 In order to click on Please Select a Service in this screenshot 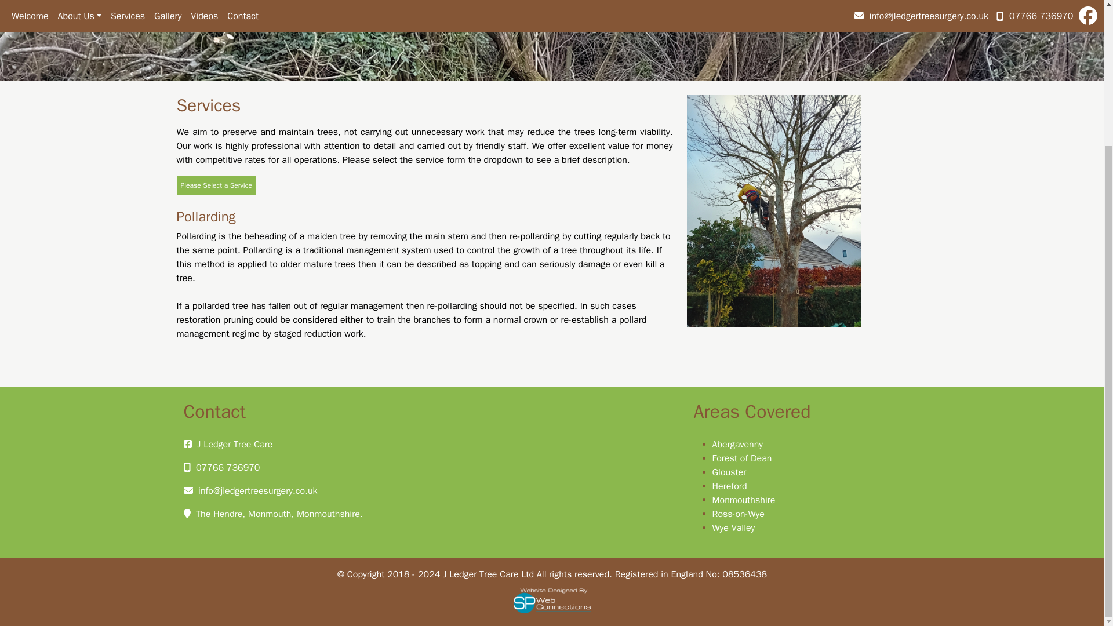, I will do `click(216, 185)`.